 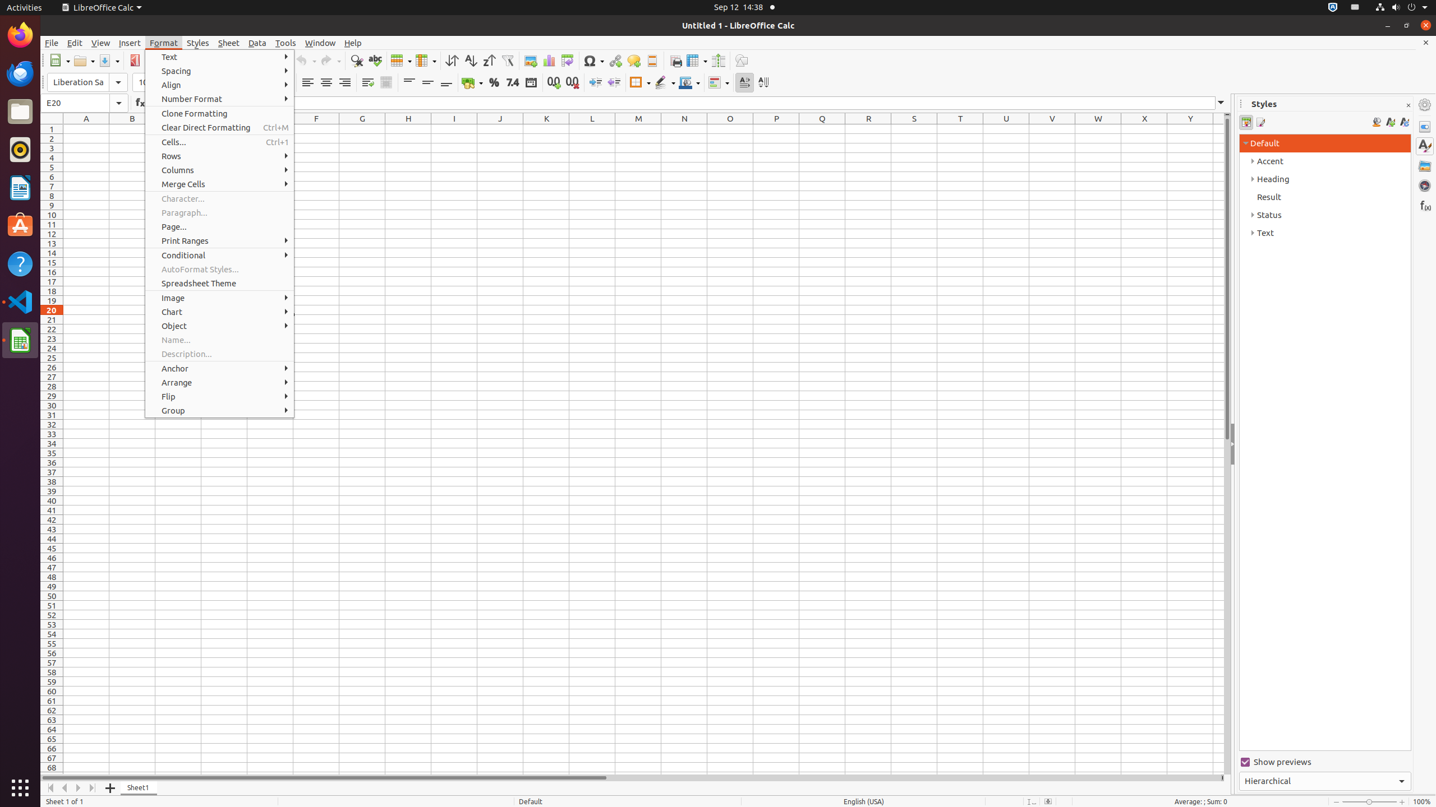 I want to click on Spreadsheet Theme, so click(x=220, y=284).